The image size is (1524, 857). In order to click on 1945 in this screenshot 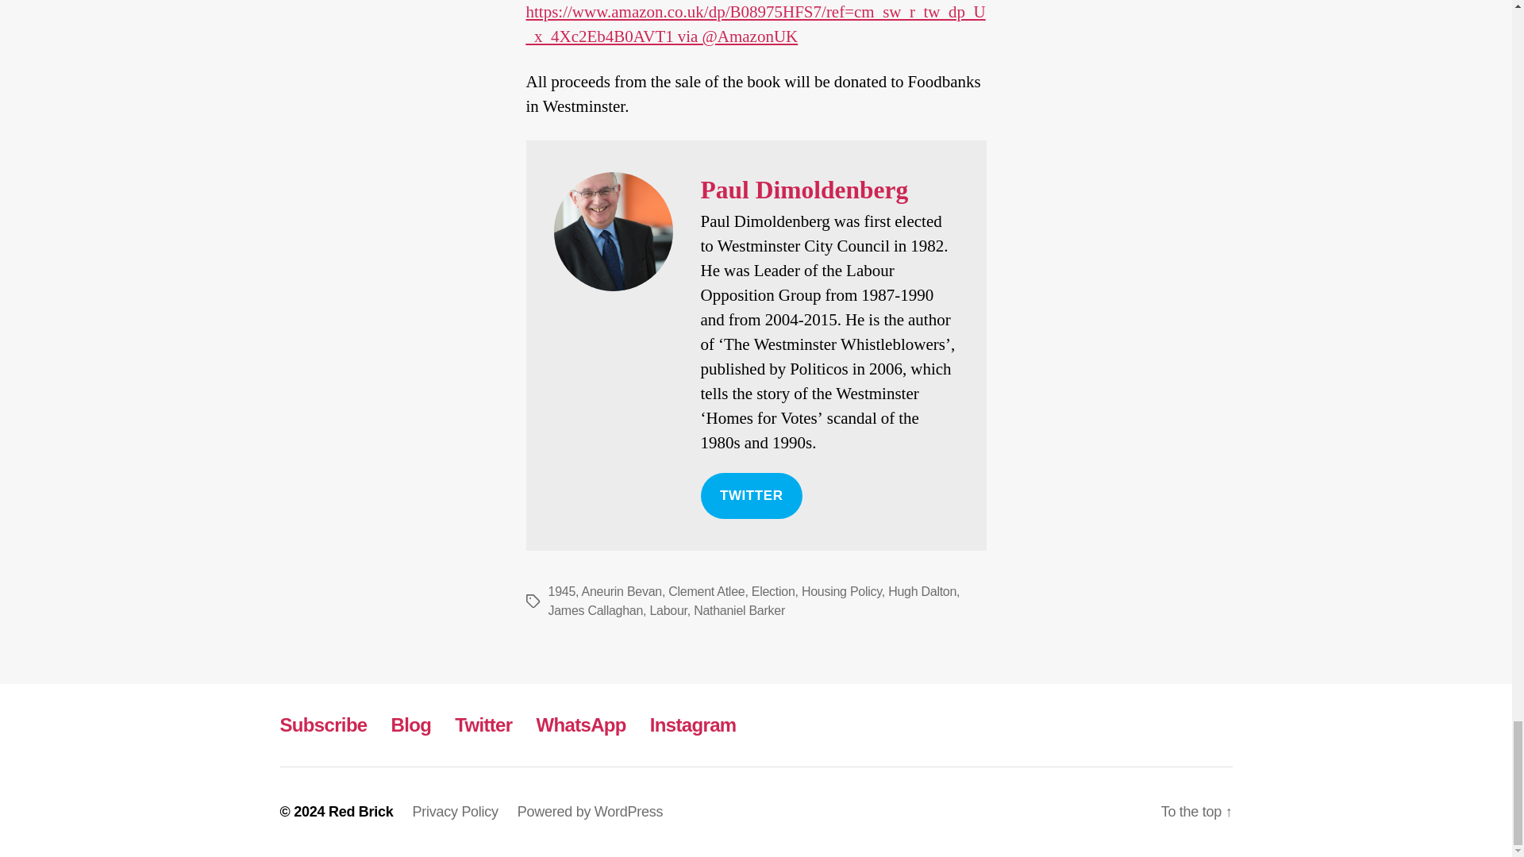, I will do `click(561, 590)`.